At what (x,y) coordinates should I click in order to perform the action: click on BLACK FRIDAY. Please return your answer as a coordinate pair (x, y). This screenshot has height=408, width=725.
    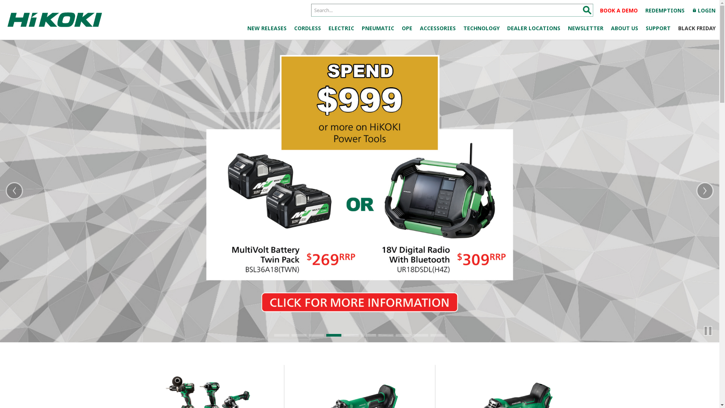
    Looking at the image, I should click on (697, 28).